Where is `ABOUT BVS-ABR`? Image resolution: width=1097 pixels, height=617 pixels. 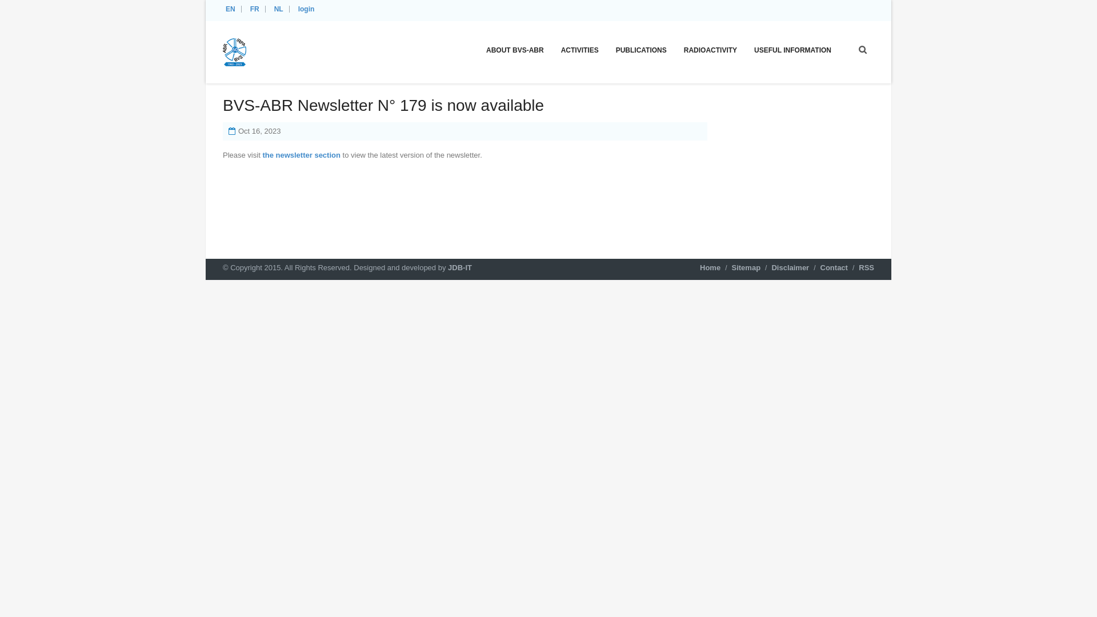 ABOUT BVS-ABR is located at coordinates (515, 50).